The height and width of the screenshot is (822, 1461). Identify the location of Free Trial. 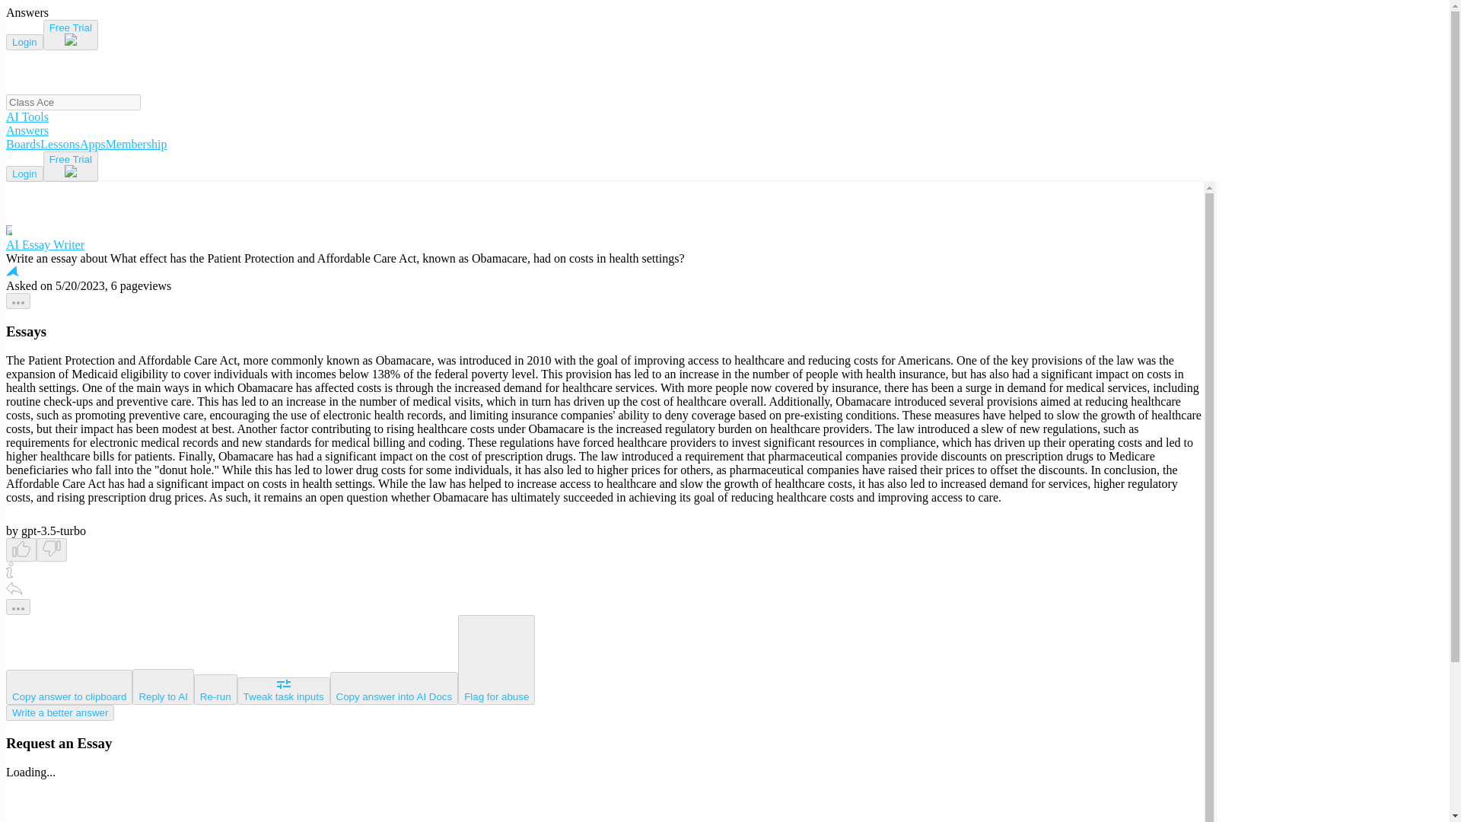
(70, 166).